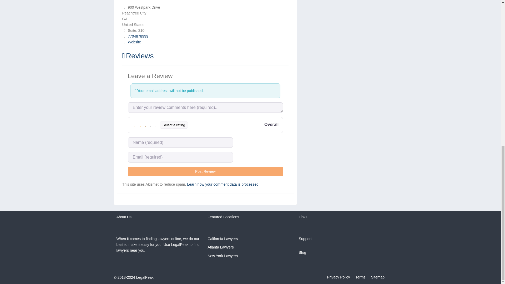 The image size is (505, 284). I want to click on Reviews, so click(138, 56).